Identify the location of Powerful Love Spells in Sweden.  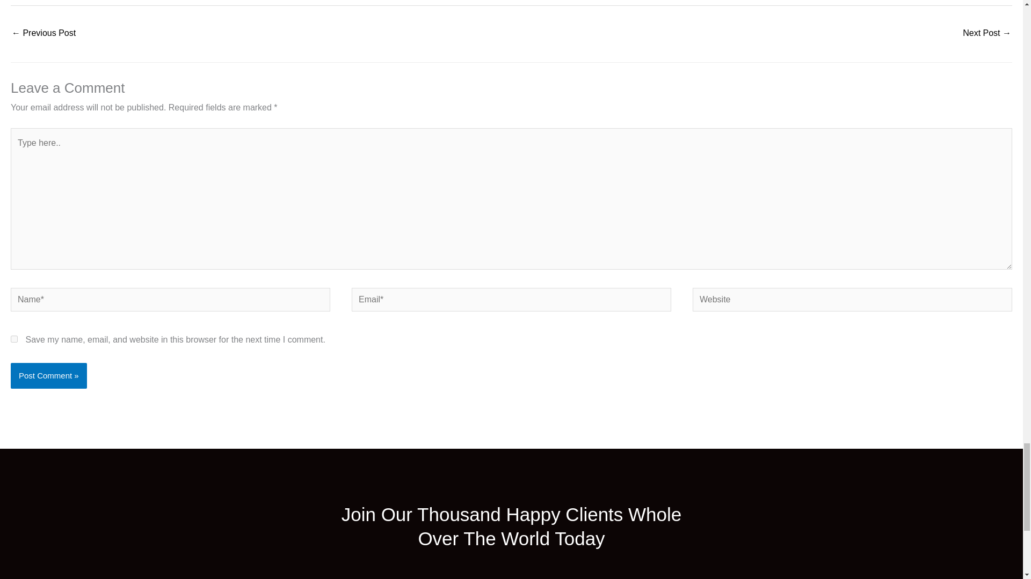
(987, 34).